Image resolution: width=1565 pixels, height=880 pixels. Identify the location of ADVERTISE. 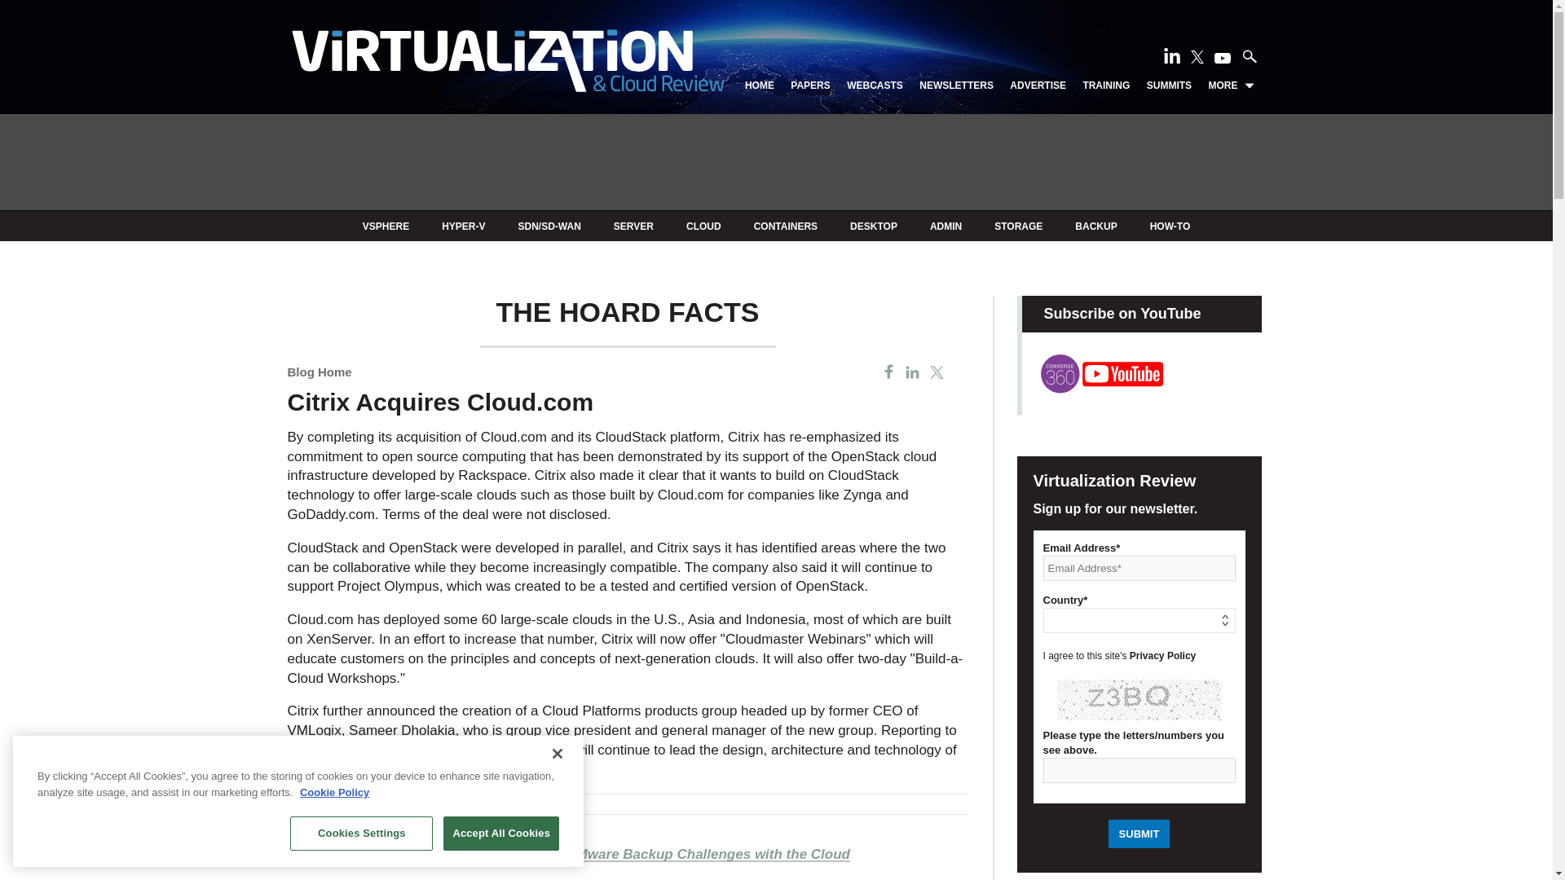
(1037, 86).